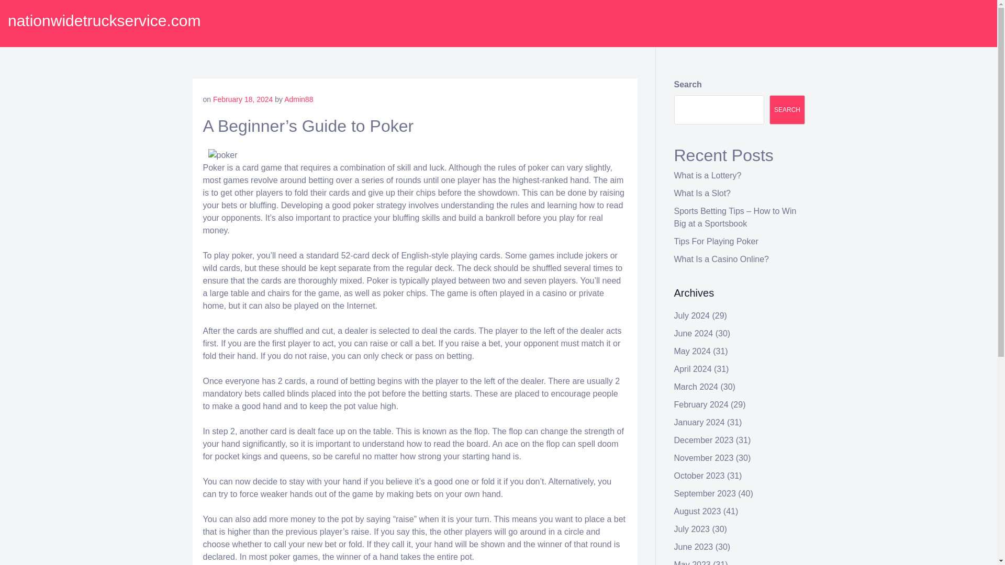 The height and width of the screenshot is (565, 1005). Describe the element at coordinates (699, 423) in the screenshot. I see `January 2024` at that location.